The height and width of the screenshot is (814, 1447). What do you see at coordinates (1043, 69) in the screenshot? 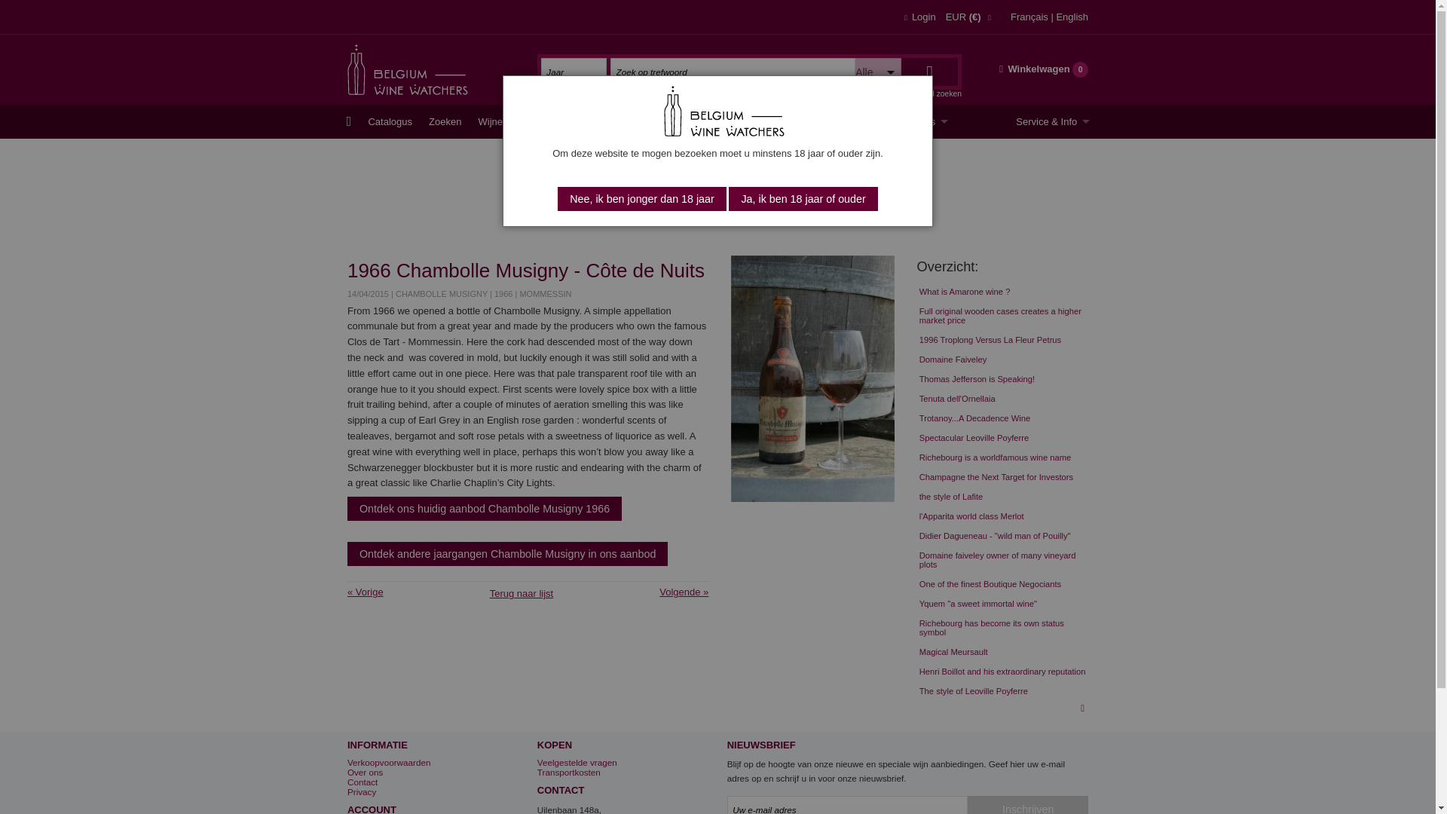
I see `Winkelwagen 0` at bounding box center [1043, 69].